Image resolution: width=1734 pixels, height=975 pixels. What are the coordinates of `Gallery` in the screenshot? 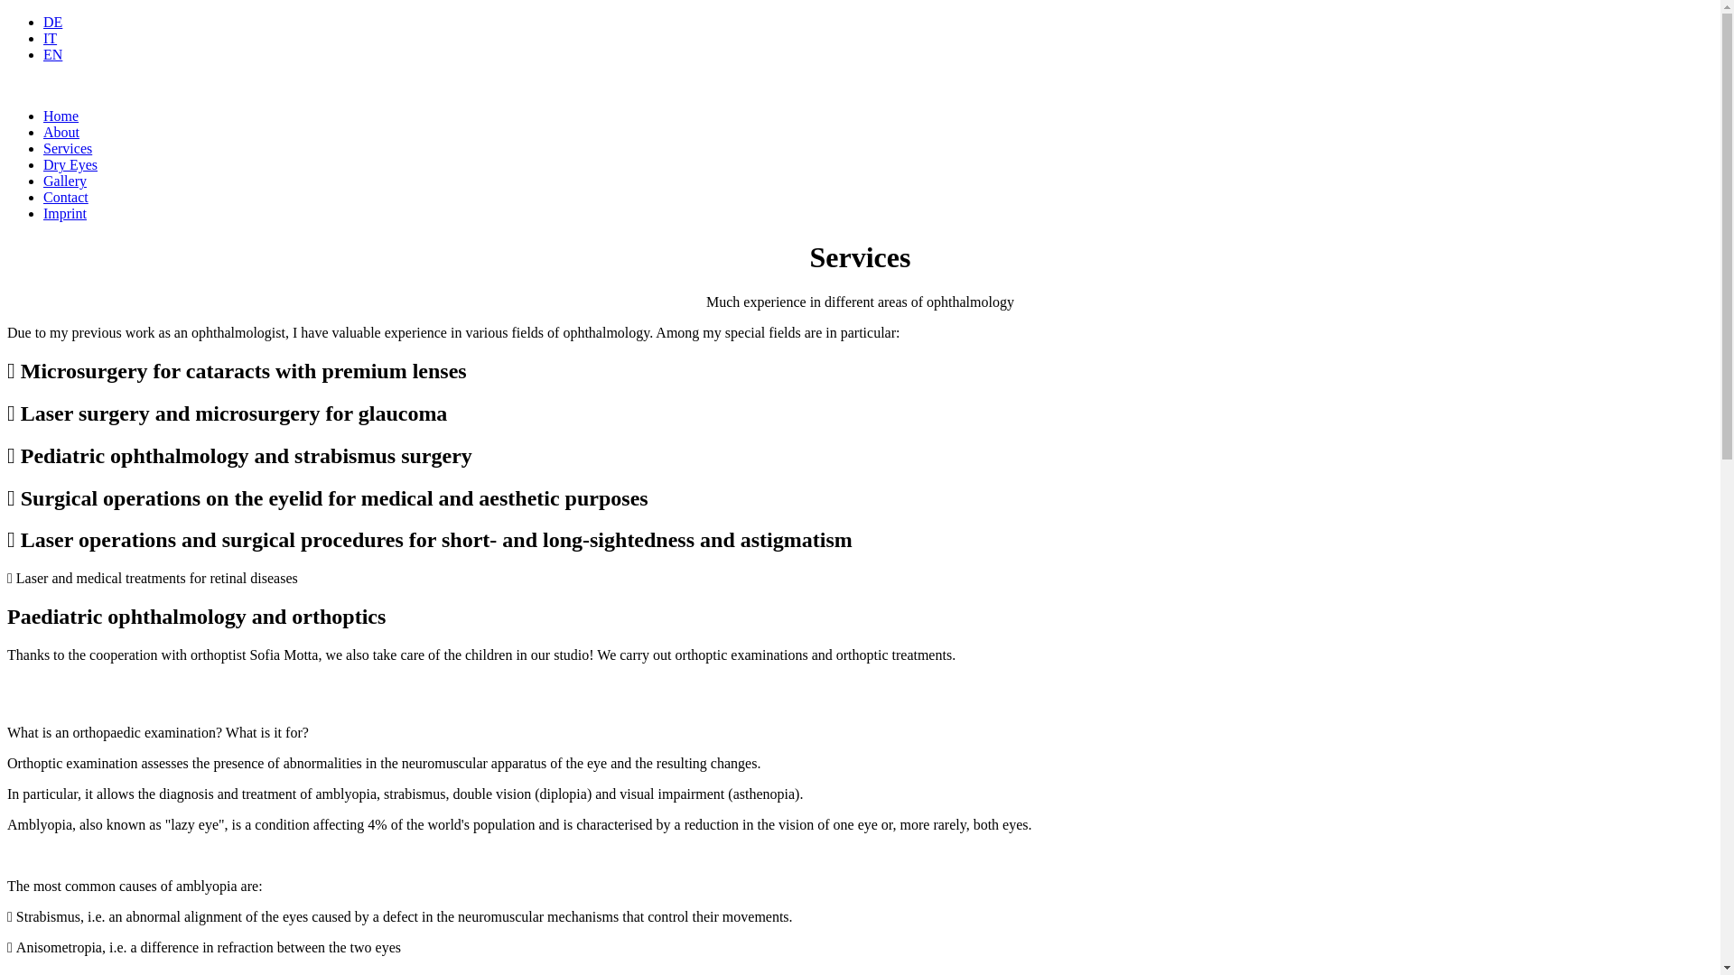 It's located at (65, 181).